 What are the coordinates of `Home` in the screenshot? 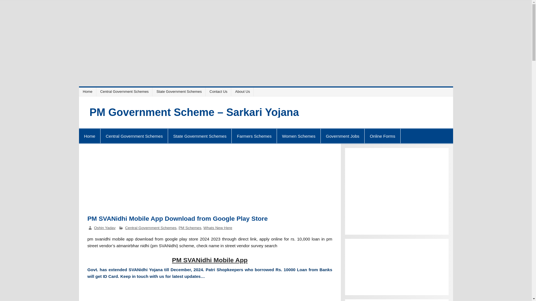 It's located at (88, 92).